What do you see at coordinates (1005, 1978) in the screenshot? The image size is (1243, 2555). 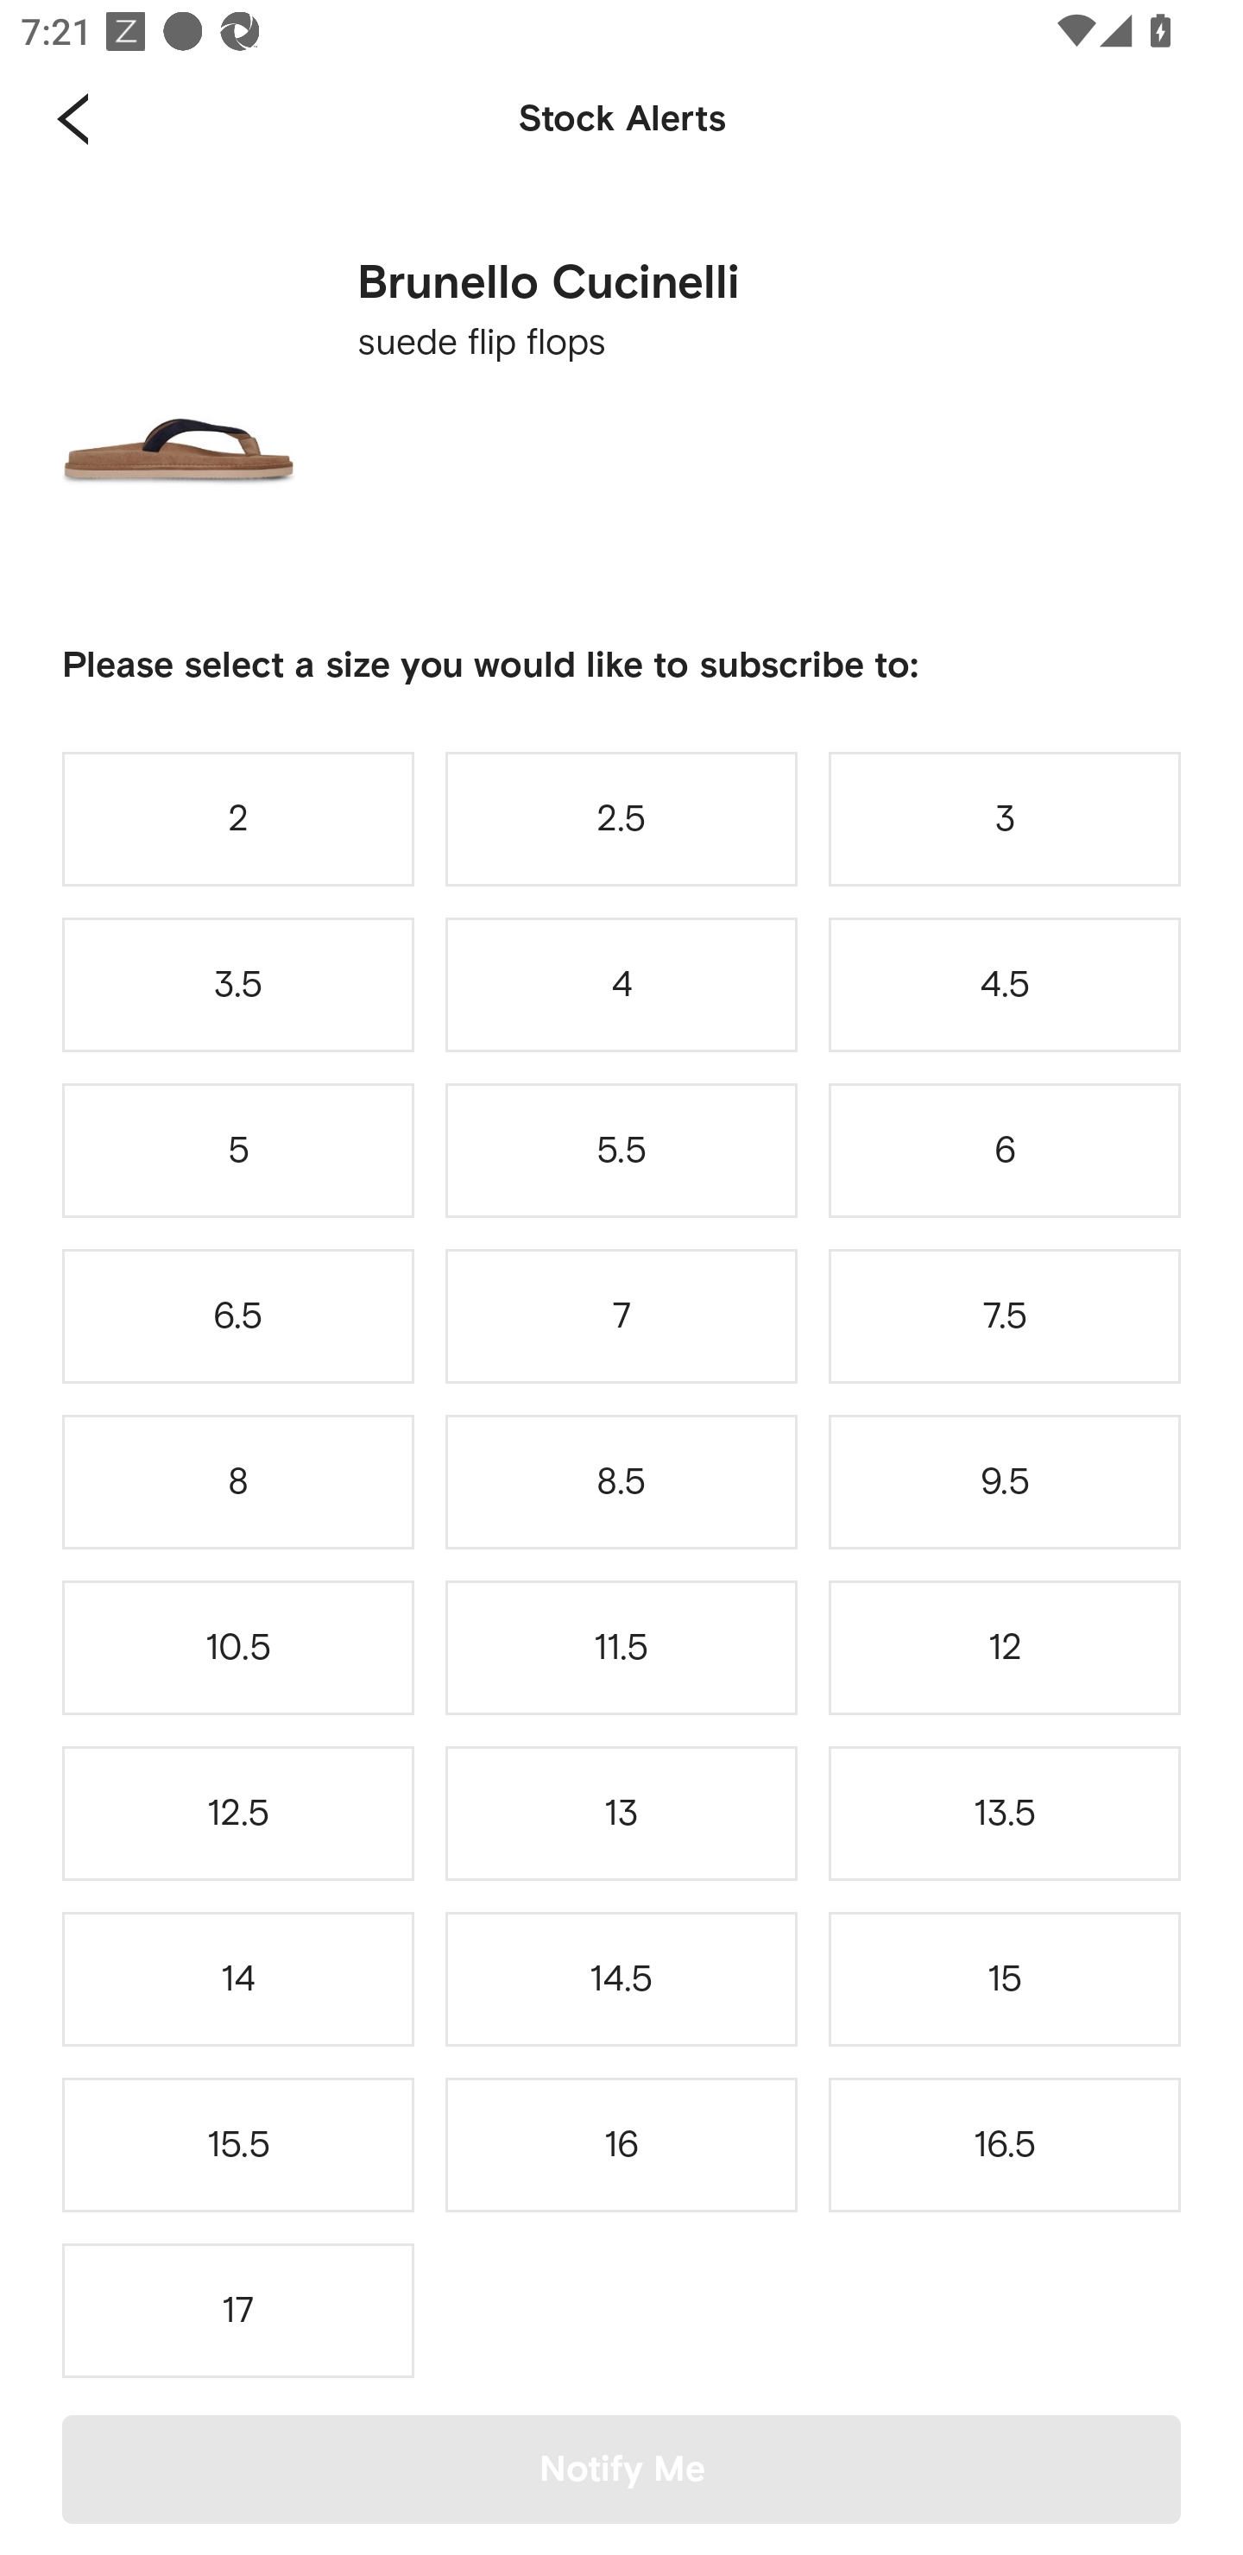 I see `15` at bounding box center [1005, 1978].